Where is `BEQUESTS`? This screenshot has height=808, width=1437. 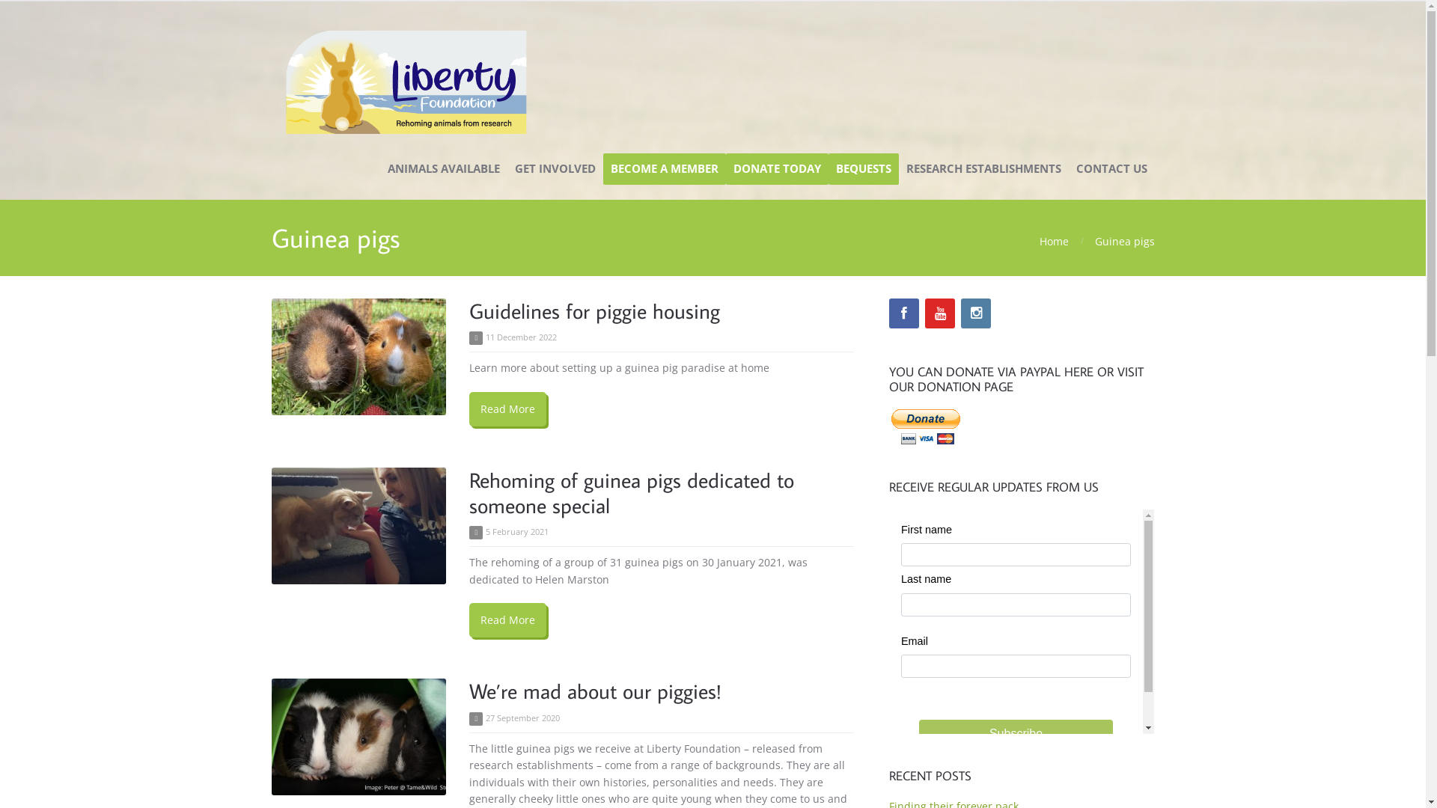
BEQUESTS is located at coordinates (863, 169).